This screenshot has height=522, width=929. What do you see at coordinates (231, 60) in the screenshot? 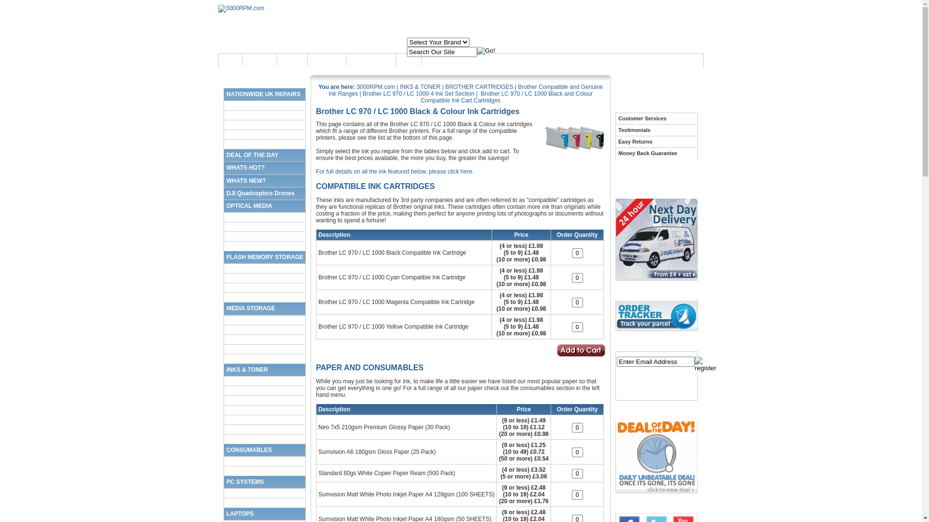
I see `Home` at bounding box center [231, 60].